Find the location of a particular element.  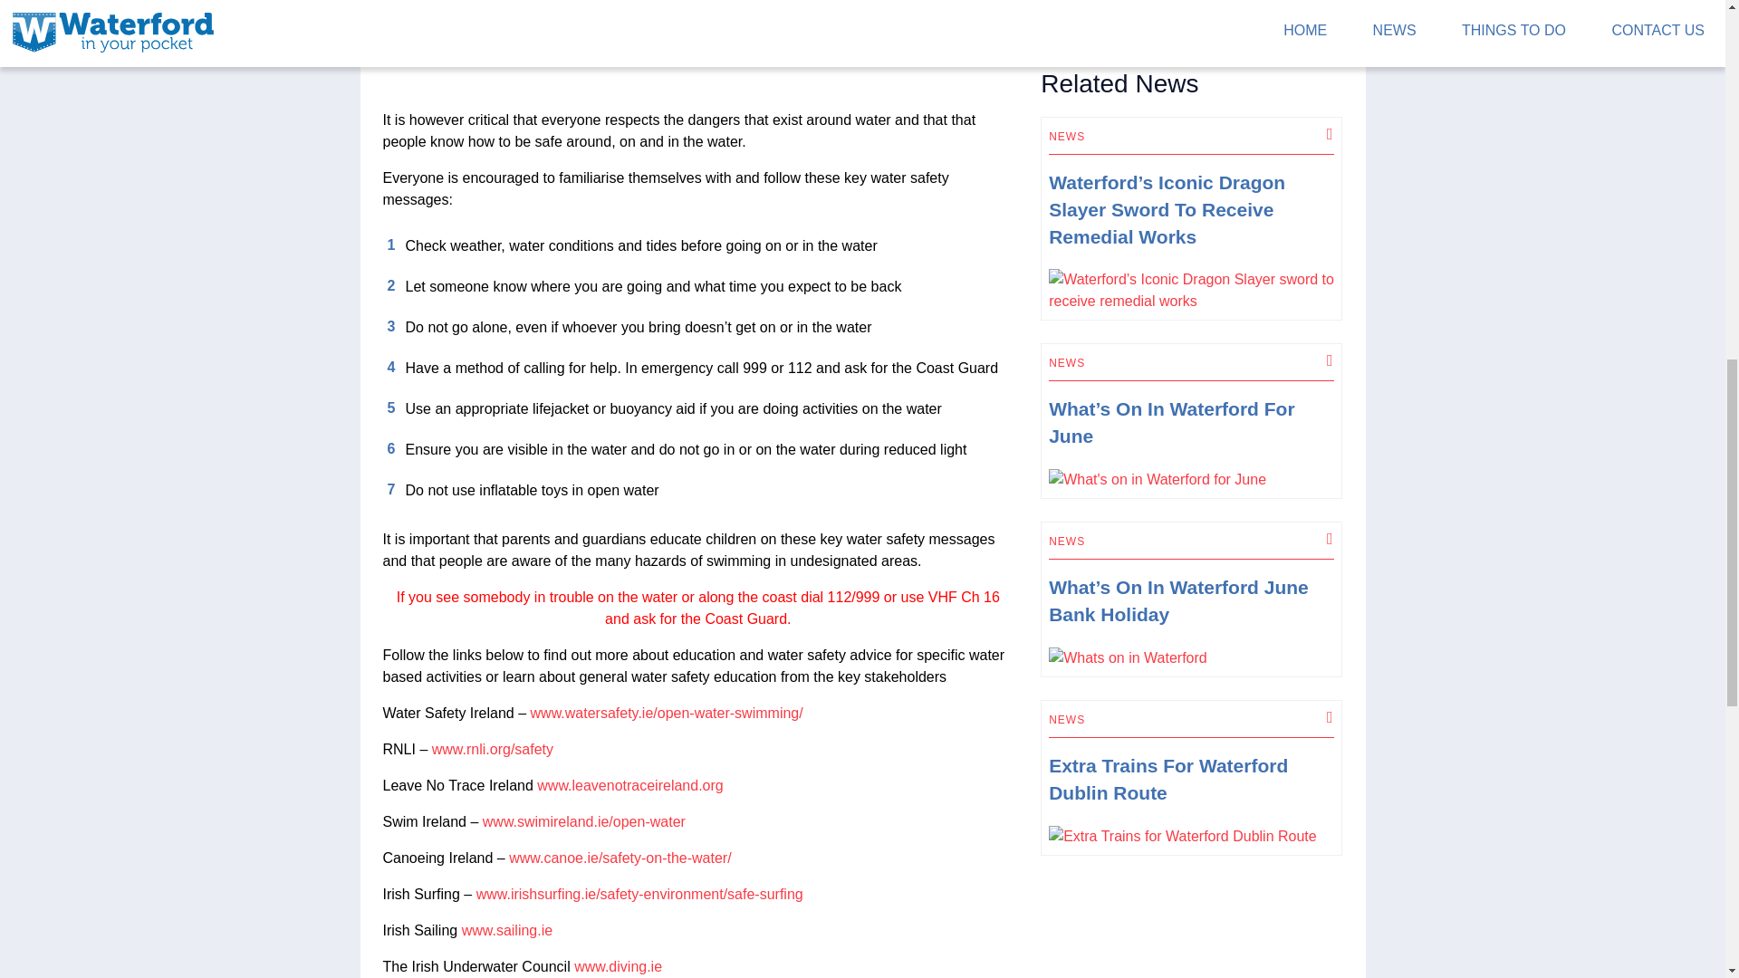

NEWS is located at coordinates (1067, 136).